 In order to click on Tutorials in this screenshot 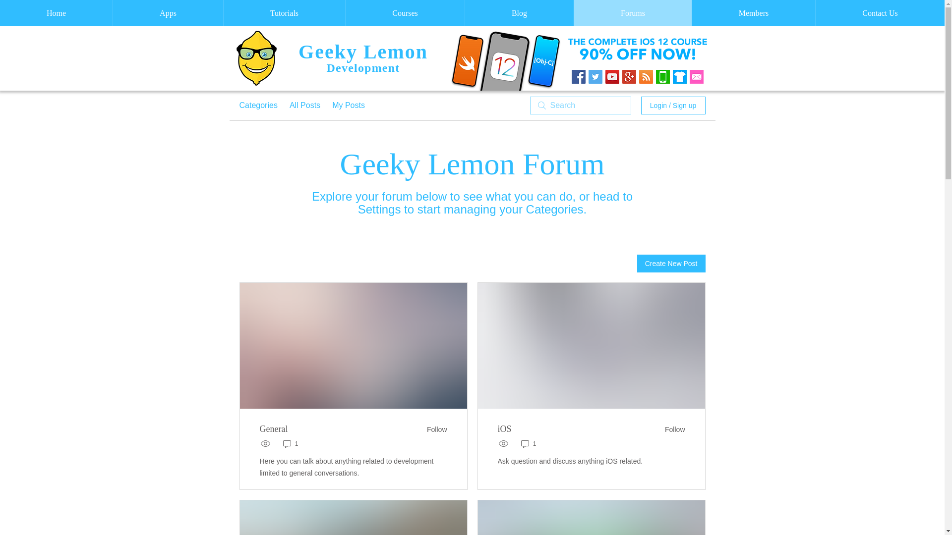, I will do `click(284, 13)`.